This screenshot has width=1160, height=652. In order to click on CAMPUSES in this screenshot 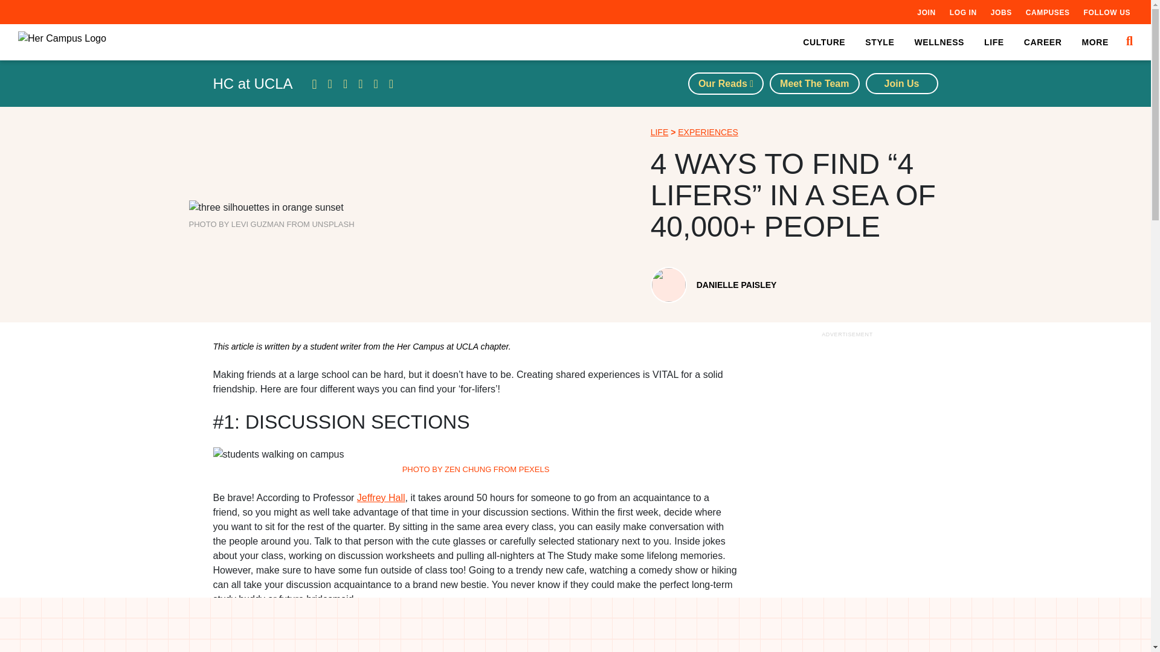, I will do `click(1048, 12)`.